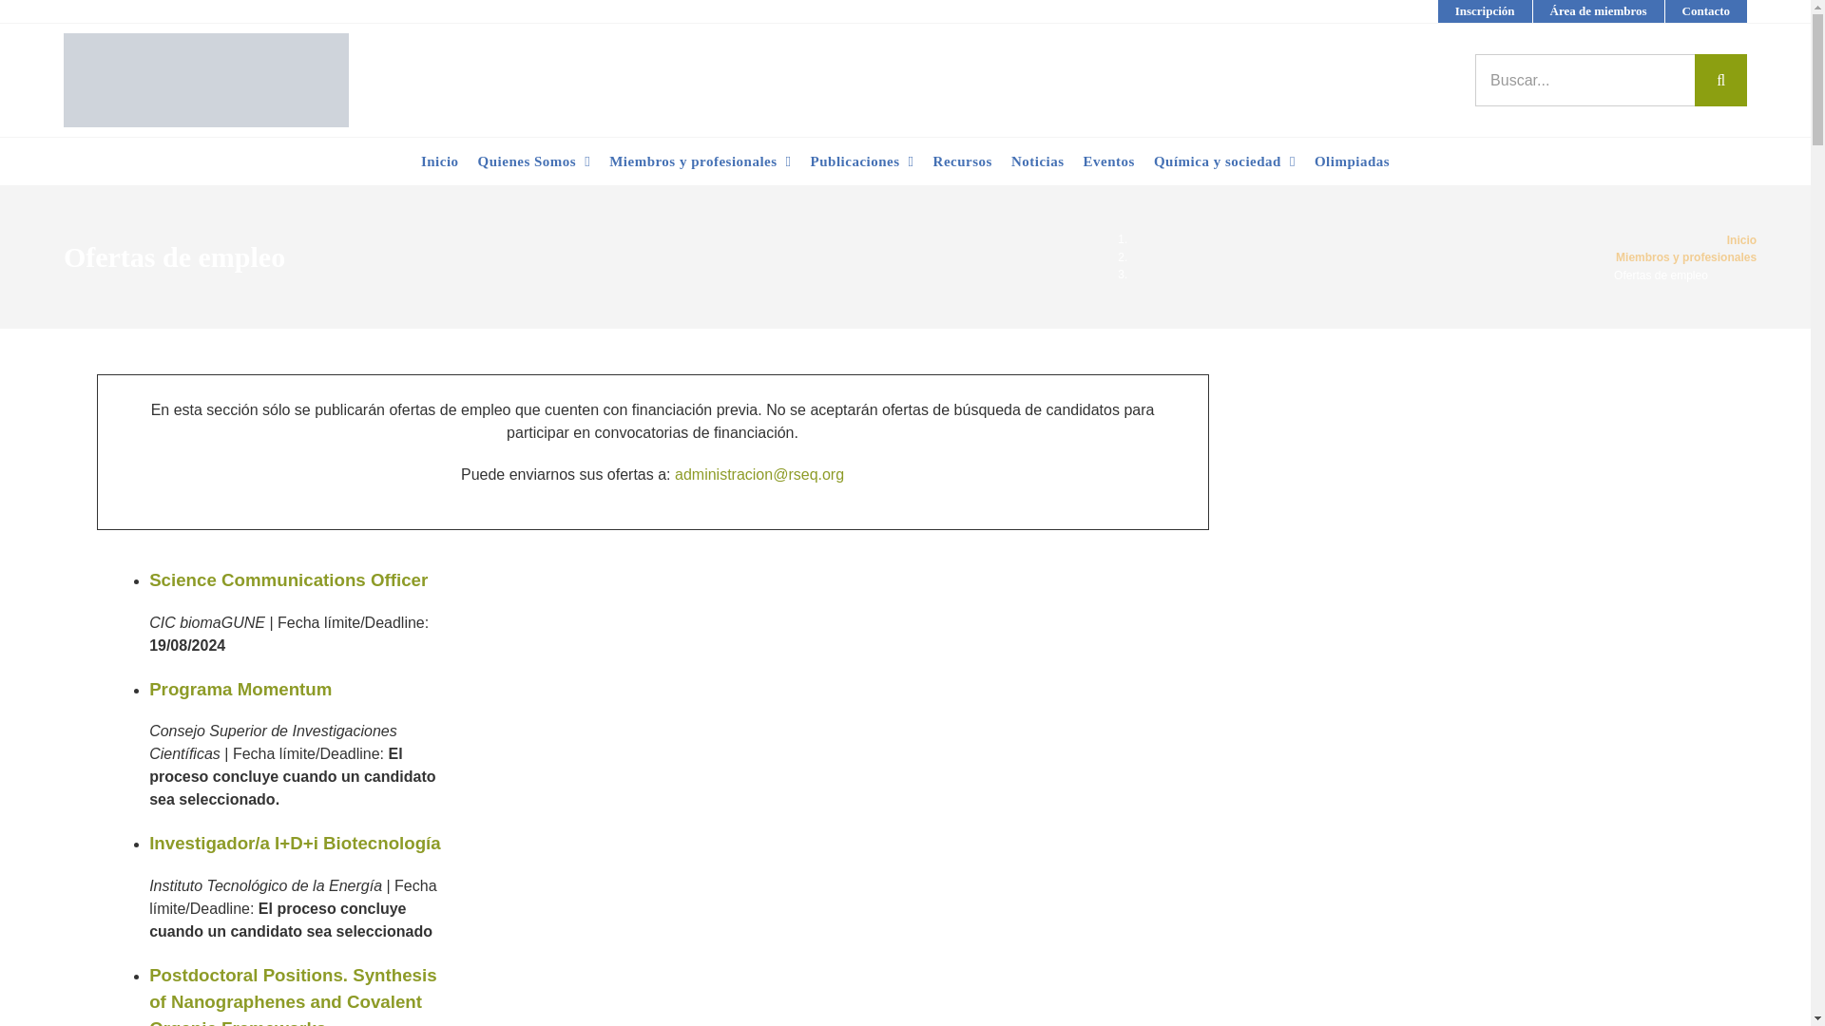 This screenshot has height=1026, width=1825. Describe the element at coordinates (861, 161) in the screenshot. I see `Publicaciones` at that location.